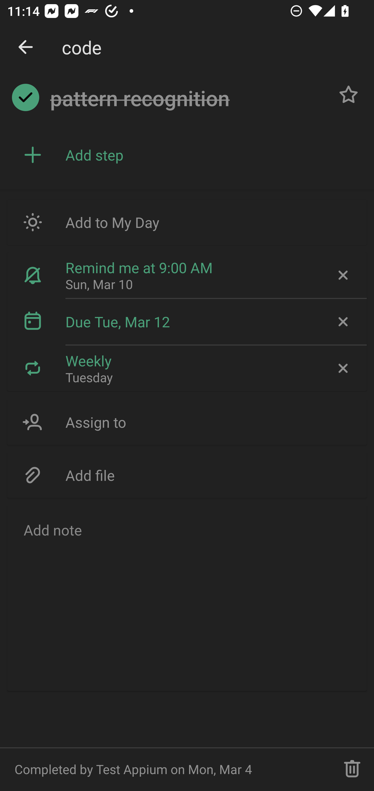 Image resolution: width=374 pixels, height=791 pixels. Describe the element at coordinates (342, 368) in the screenshot. I see `Remove recurrence` at that location.